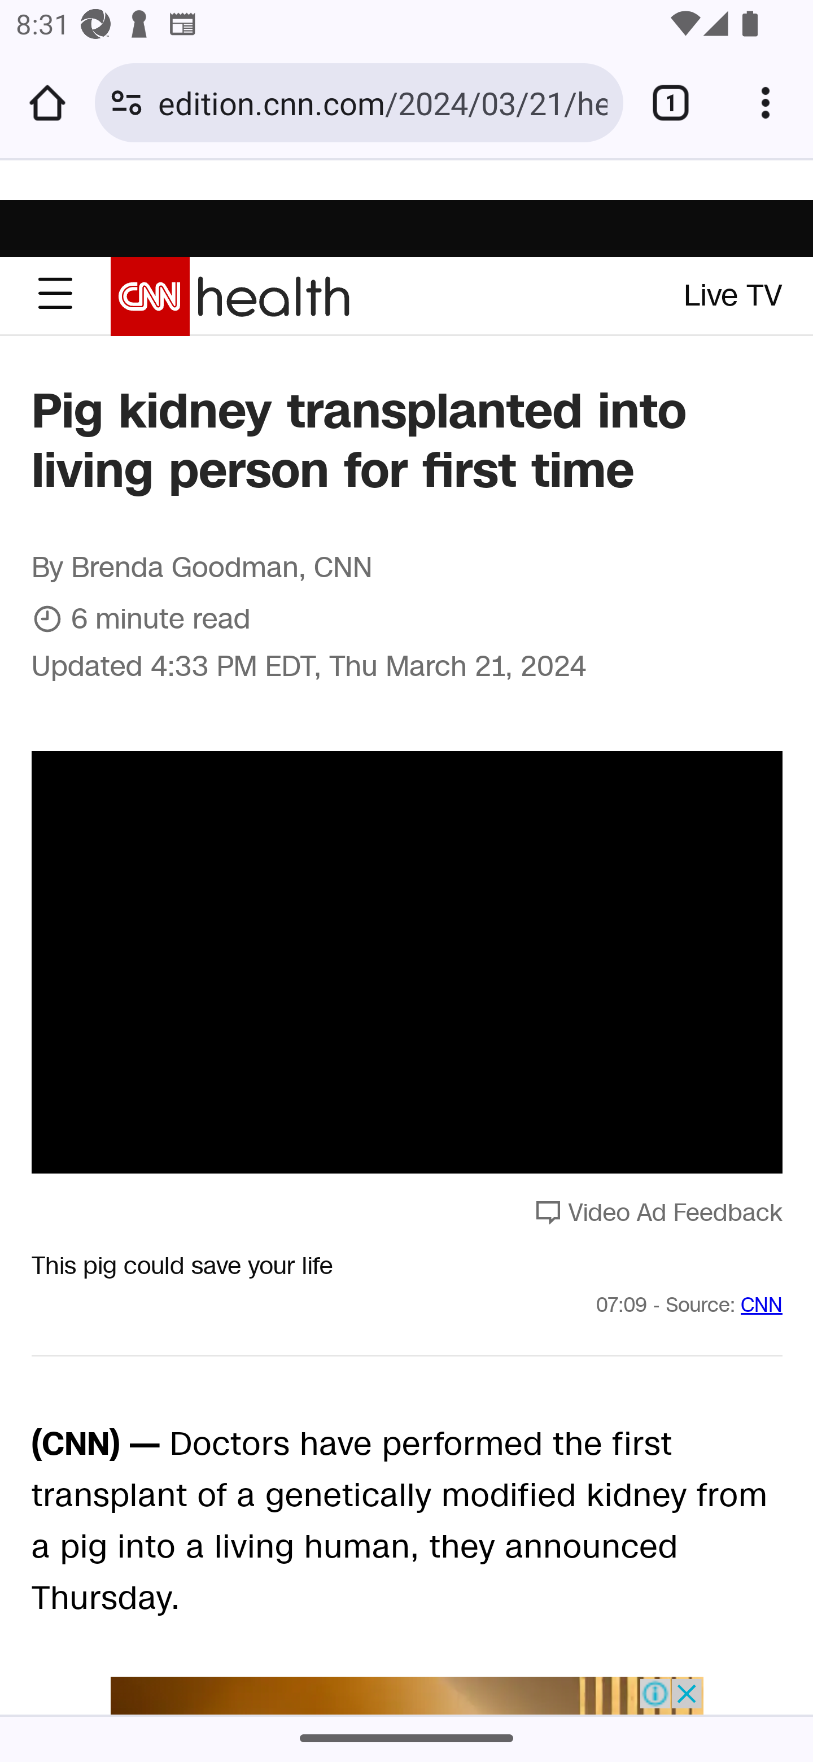 This screenshot has width=813, height=1762. What do you see at coordinates (150, 298) in the screenshot?
I see `CNN logo` at bounding box center [150, 298].